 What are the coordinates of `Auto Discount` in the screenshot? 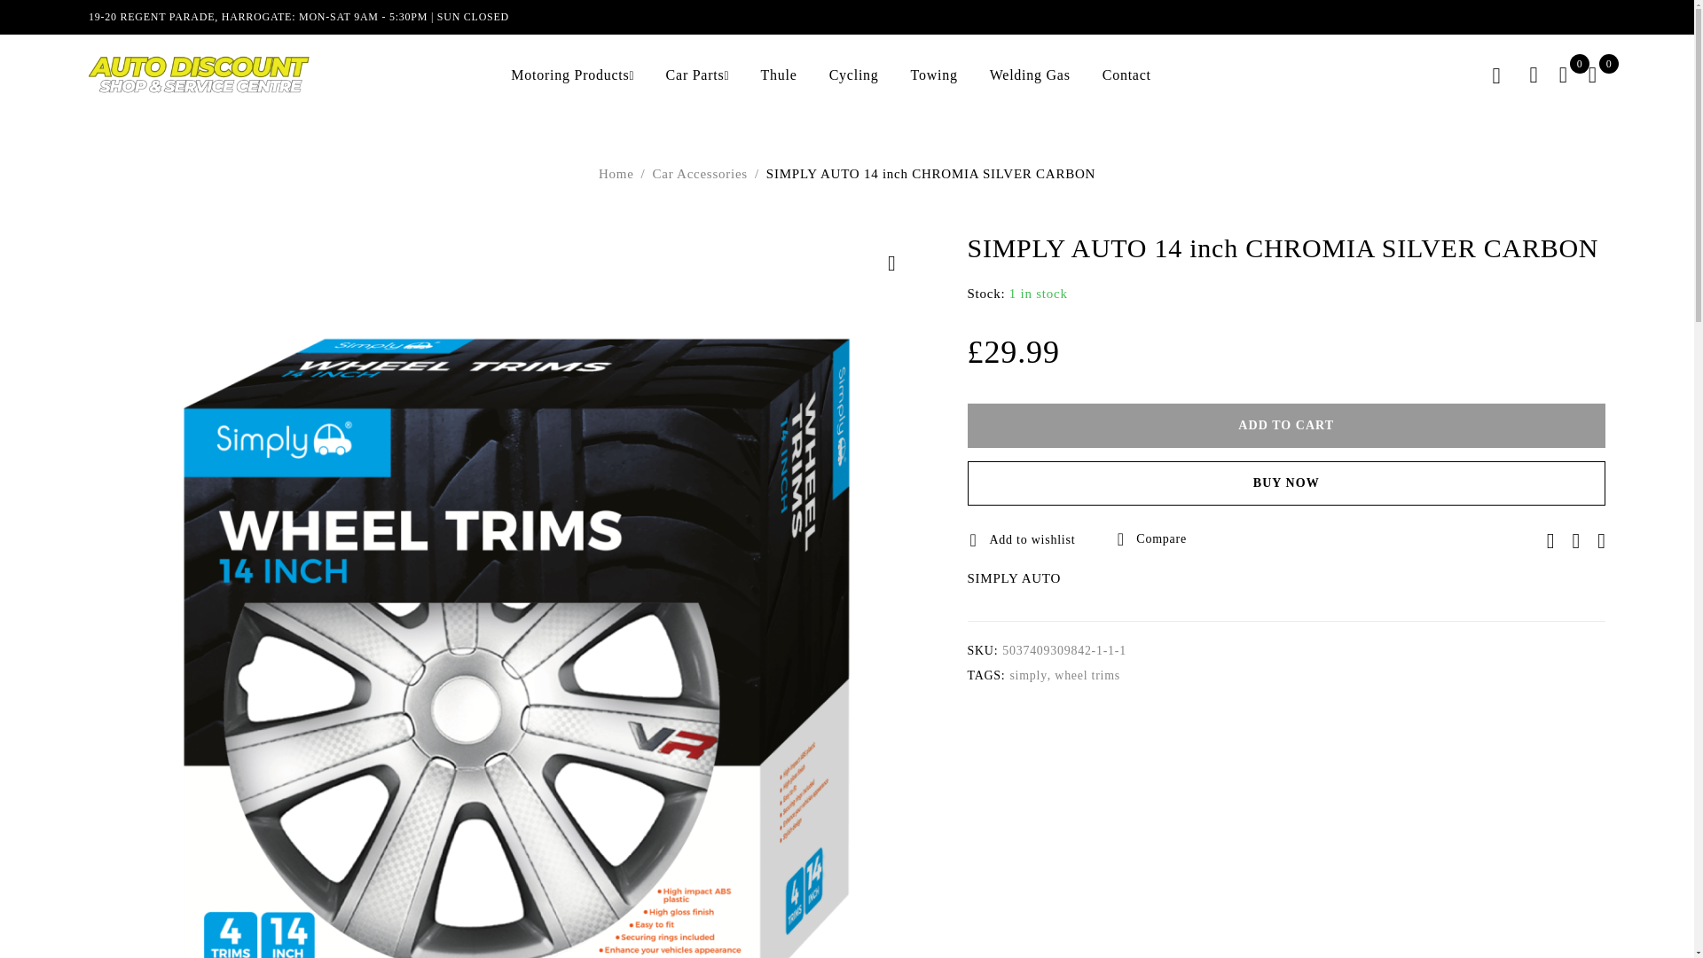 It's located at (199, 75).